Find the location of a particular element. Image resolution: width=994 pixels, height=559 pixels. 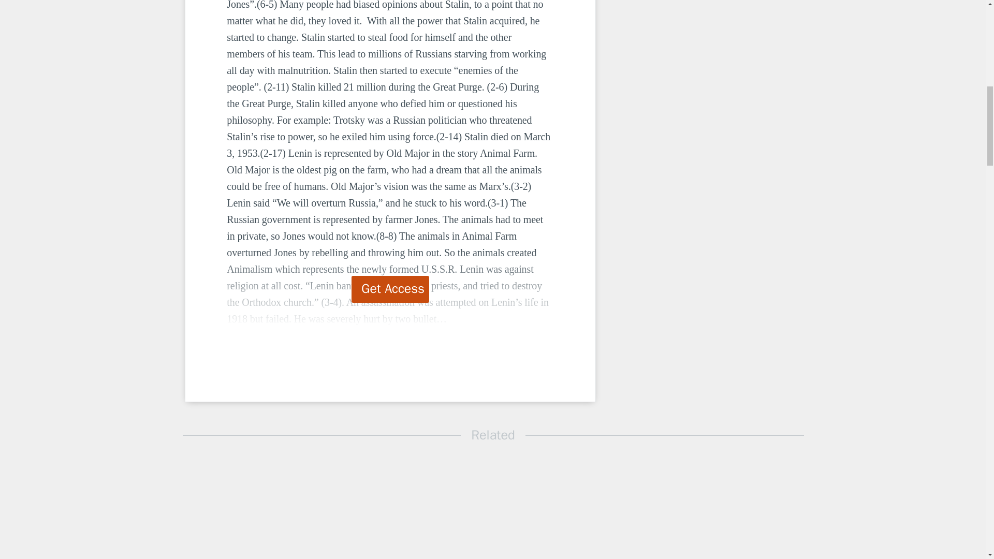

Get Access is located at coordinates (390, 289).